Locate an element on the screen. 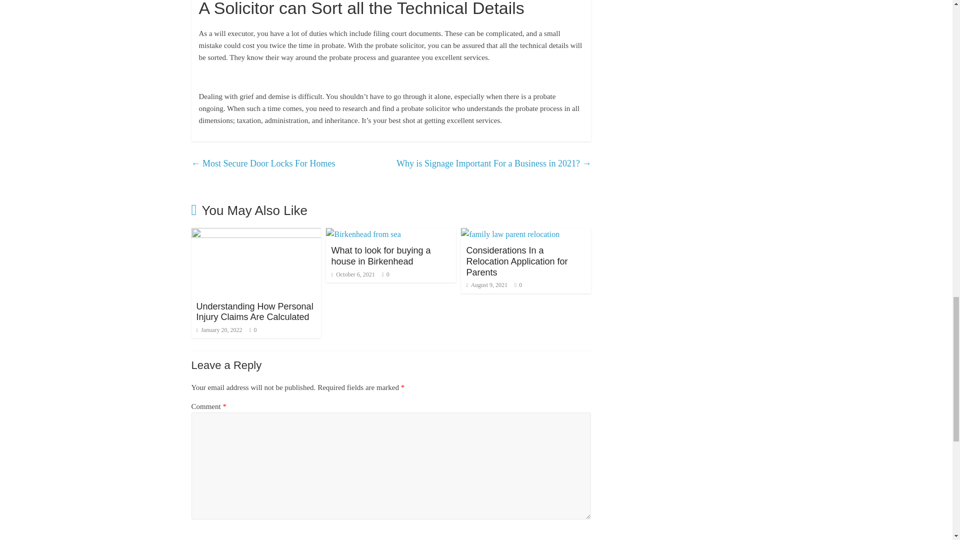 The width and height of the screenshot is (960, 540). Understanding How Personal Injury Claims Are Calculated is located at coordinates (254, 311).